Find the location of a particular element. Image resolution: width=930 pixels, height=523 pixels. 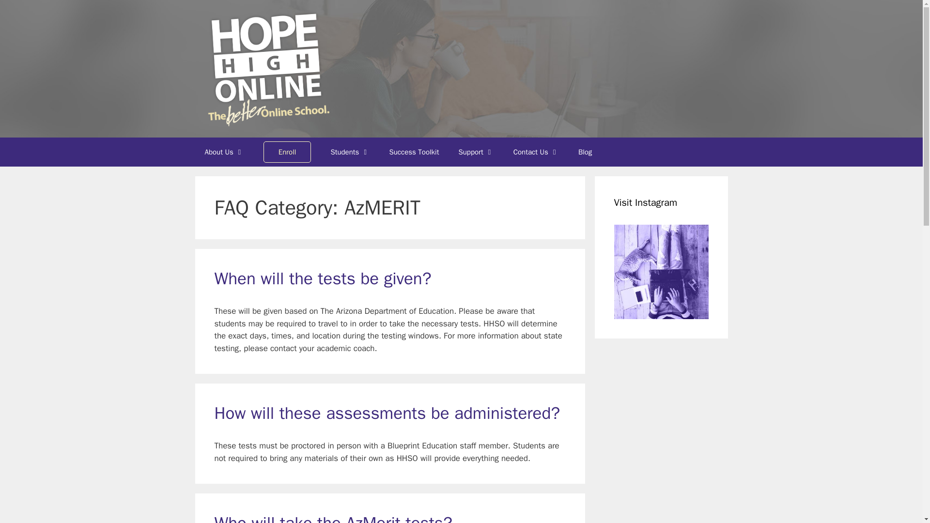

Students is located at coordinates (350, 152).